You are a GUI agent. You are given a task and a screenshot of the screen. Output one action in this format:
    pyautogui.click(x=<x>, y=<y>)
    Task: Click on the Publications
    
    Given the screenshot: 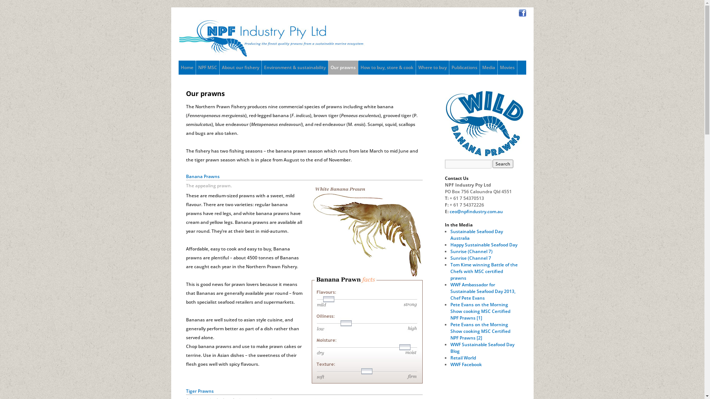 What is the action you would take?
    pyautogui.click(x=464, y=68)
    